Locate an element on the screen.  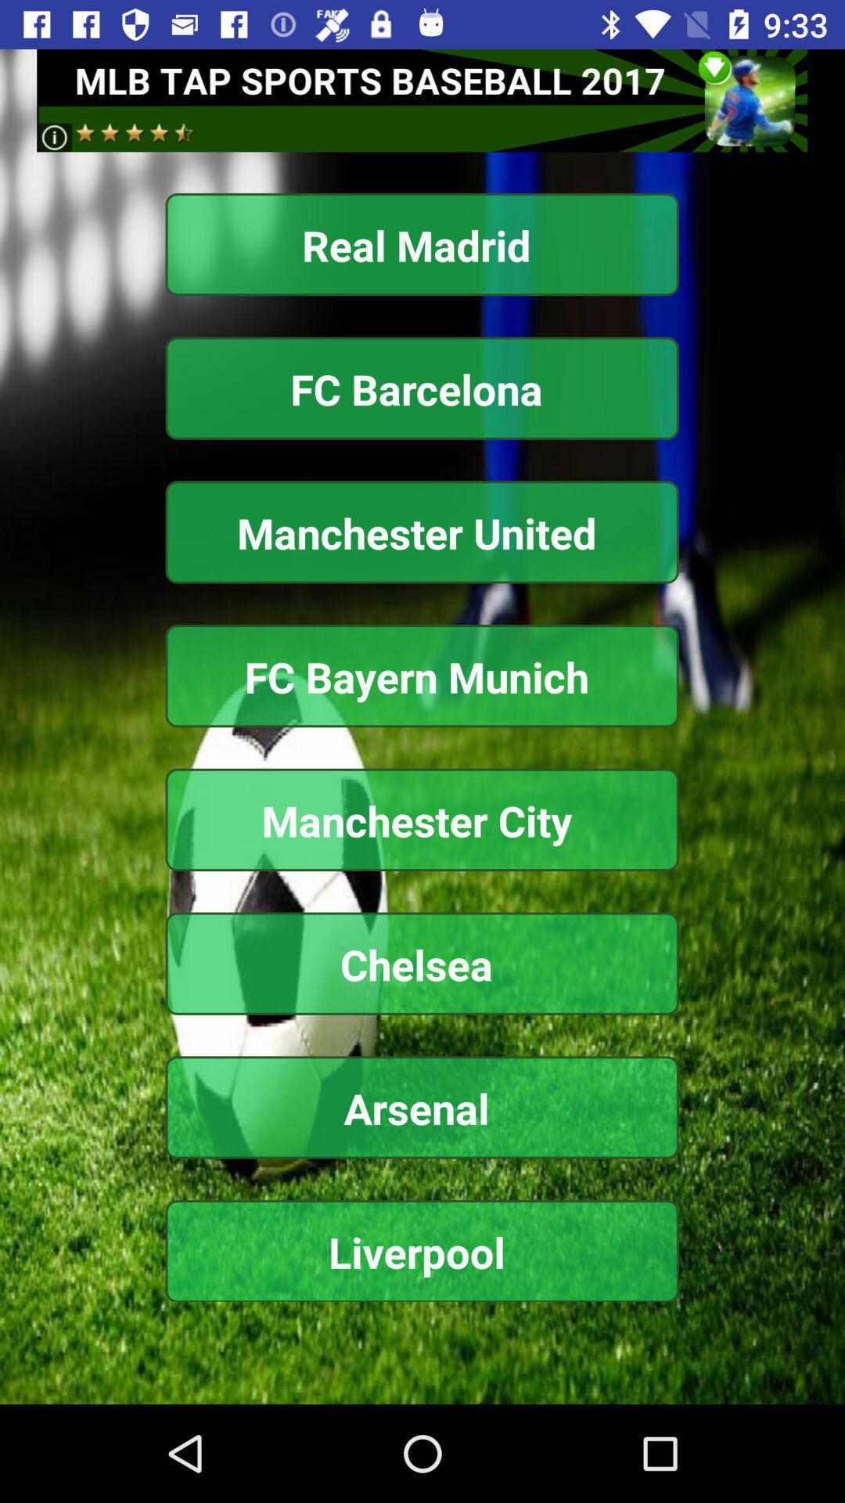
click advertisement is located at coordinates (422, 100).